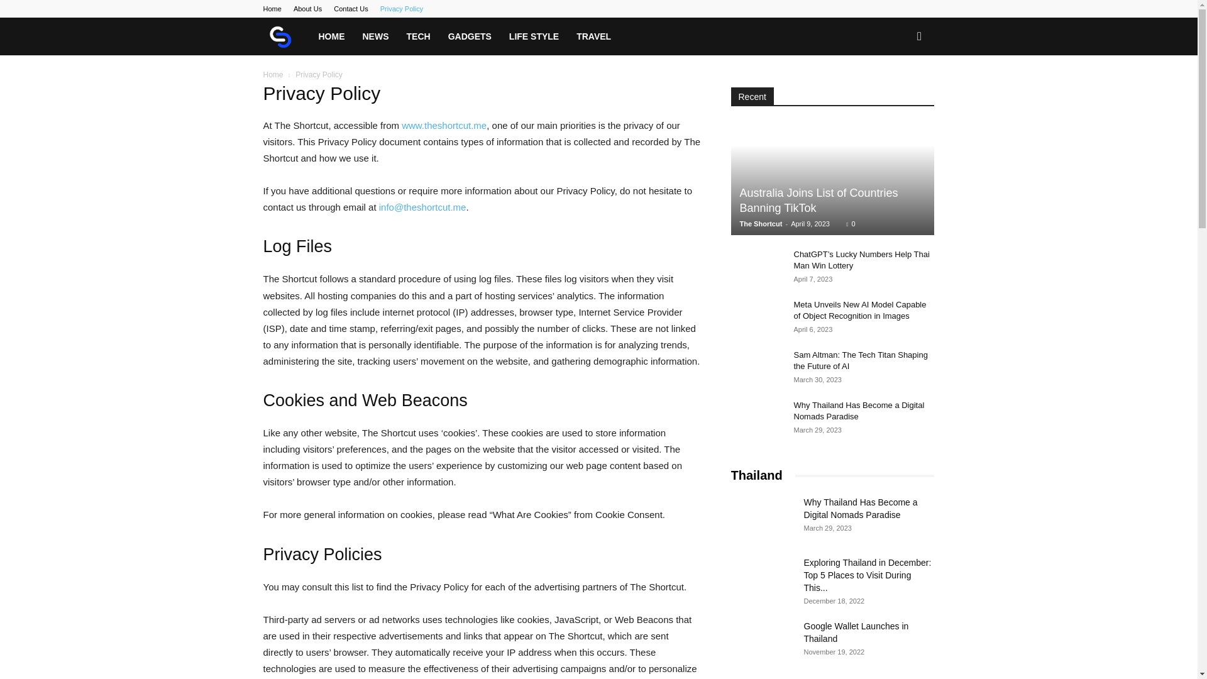  What do you see at coordinates (818, 201) in the screenshot?
I see `Australia Joins List of Countries Banning TikTok` at bounding box center [818, 201].